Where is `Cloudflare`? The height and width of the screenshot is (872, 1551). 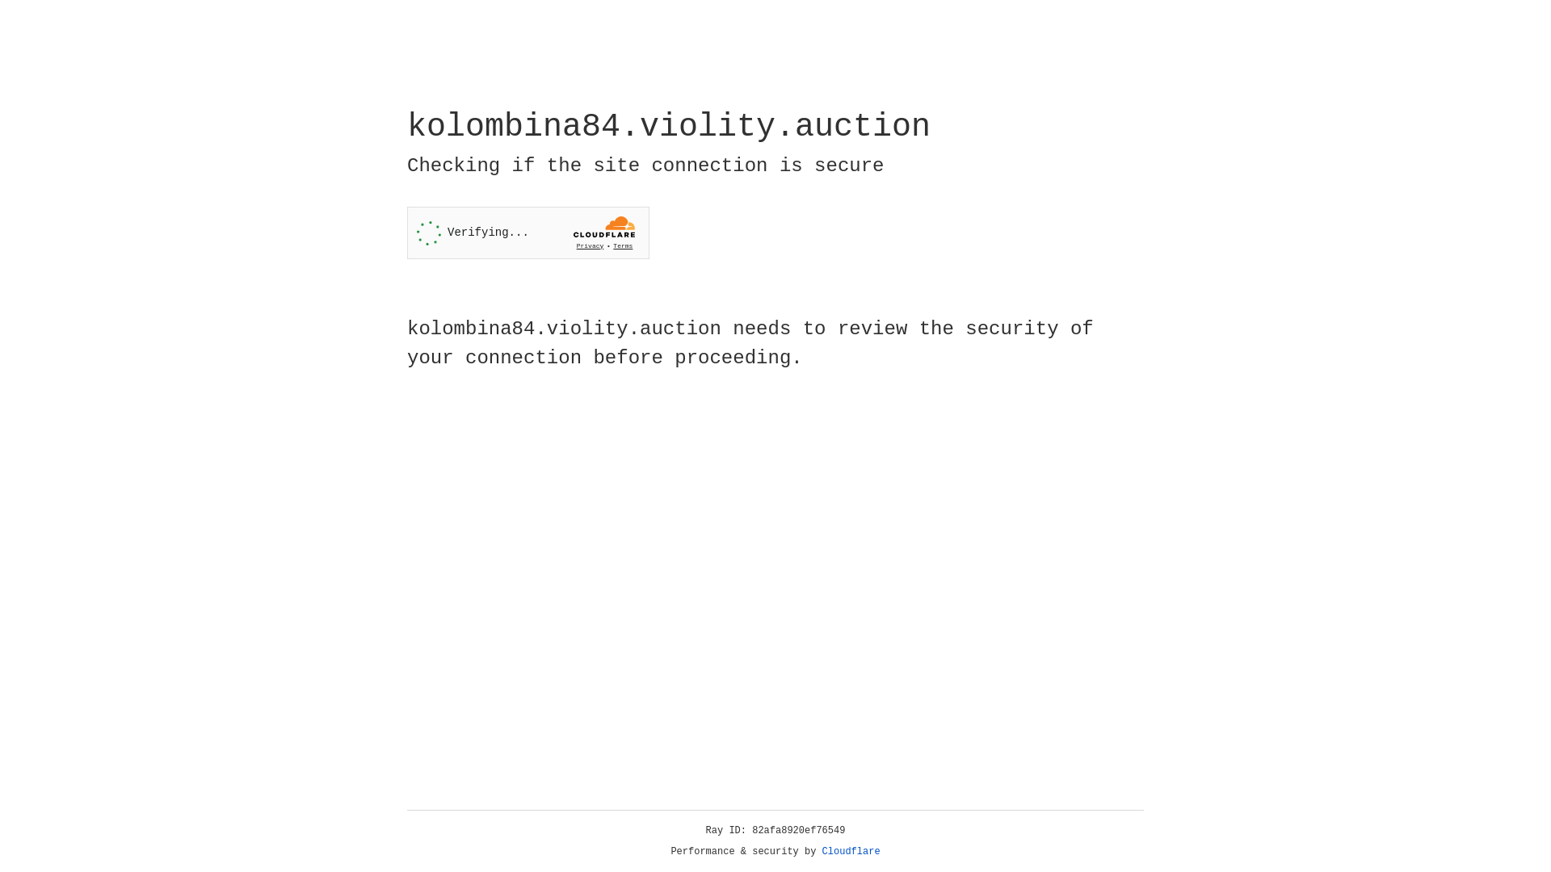
Cloudflare is located at coordinates (851, 852).